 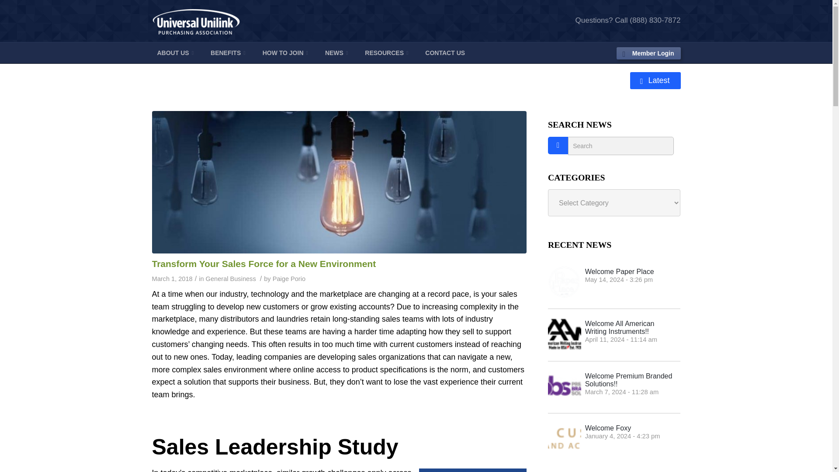 What do you see at coordinates (336, 52) in the screenshot?
I see `NEWS` at bounding box center [336, 52].